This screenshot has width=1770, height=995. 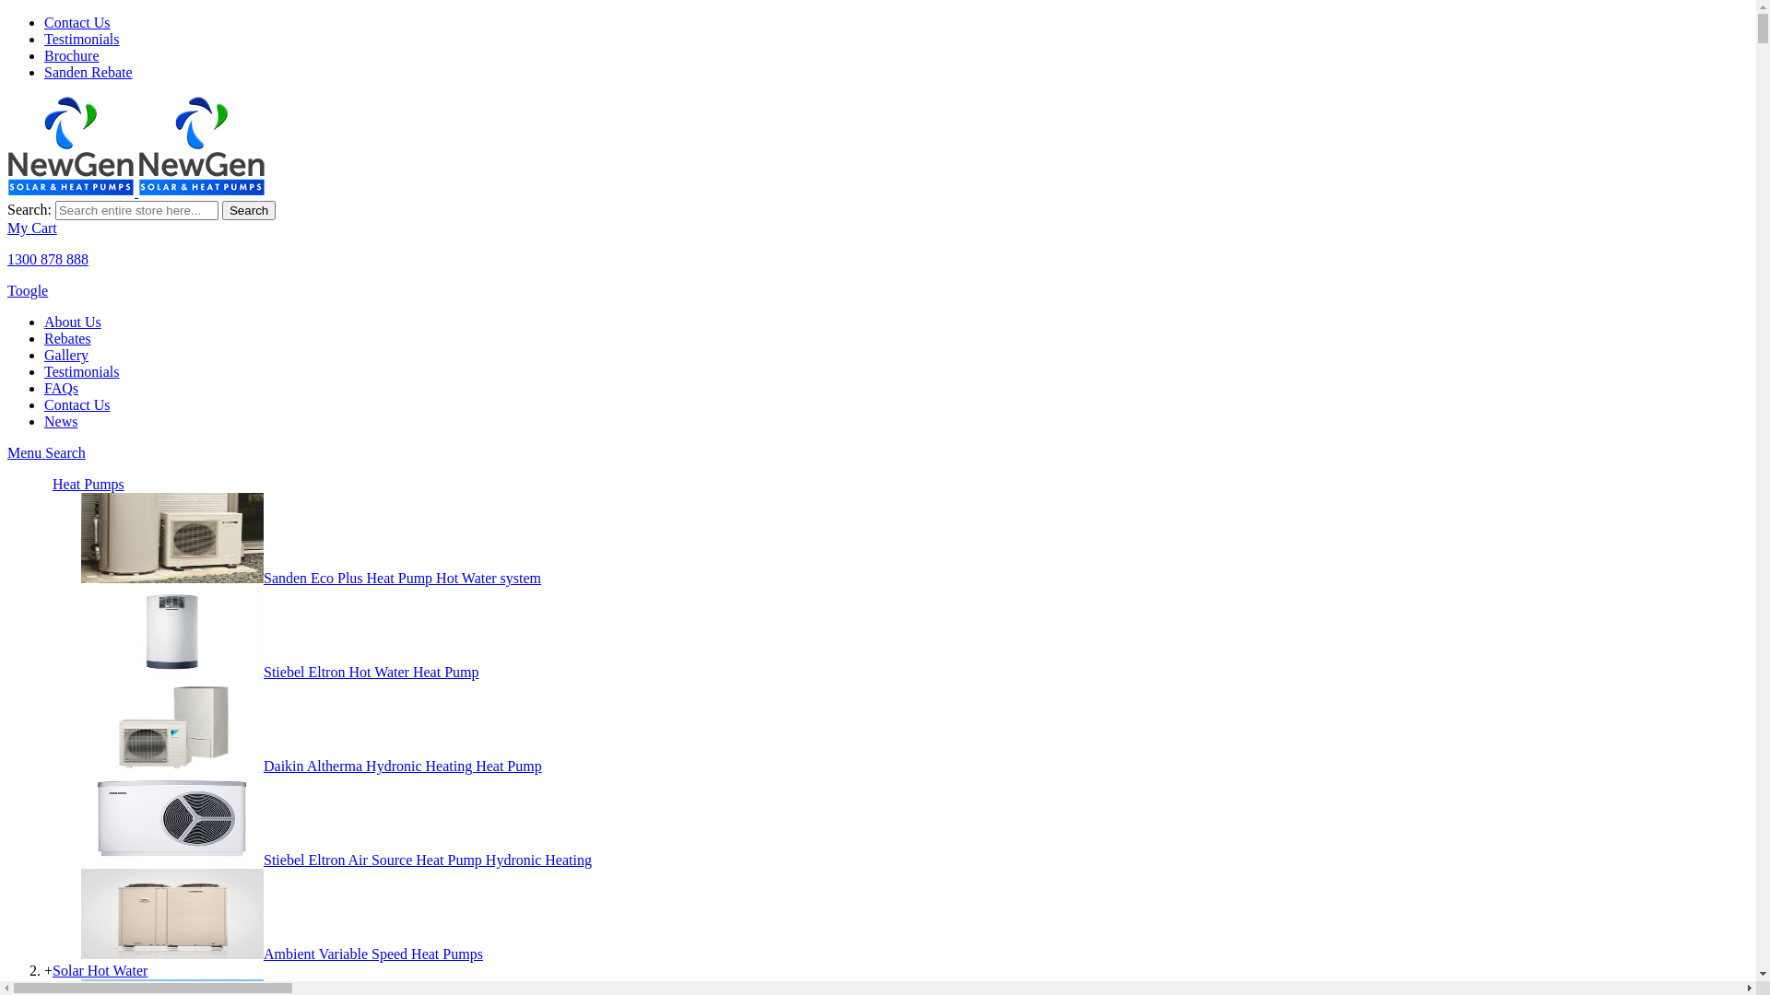 What do you see at coordinates (73, 322) in the screenshot?
I see `About Us` at bounding box center [73, 322].